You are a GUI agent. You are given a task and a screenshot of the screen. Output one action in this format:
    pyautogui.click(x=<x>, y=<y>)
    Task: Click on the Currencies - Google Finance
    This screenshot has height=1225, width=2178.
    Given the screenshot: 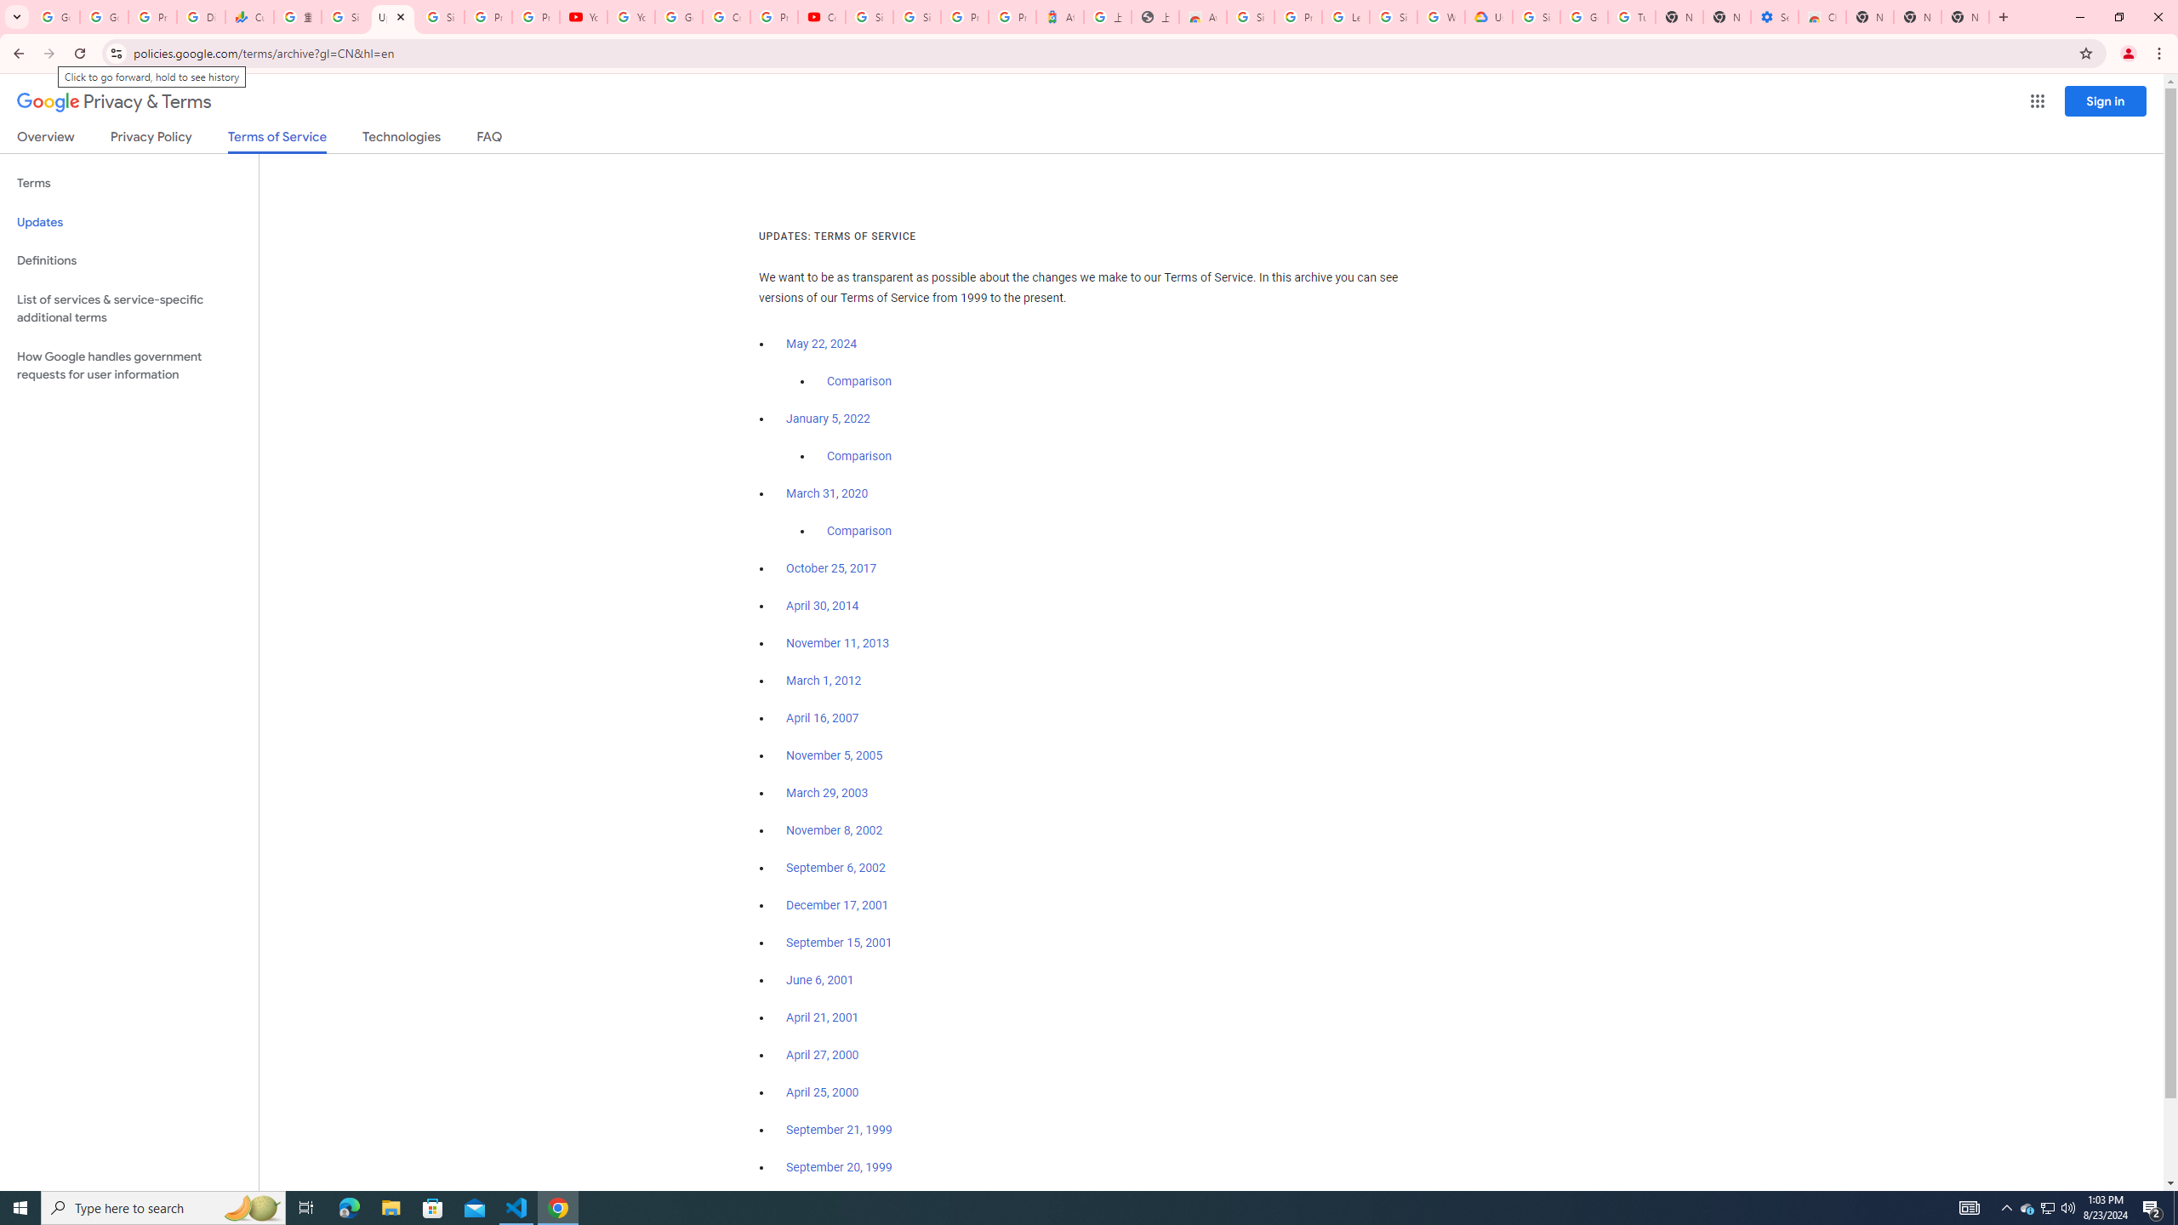 What is the action you would take?
    pyautogui.click(x=249, y=17)
    